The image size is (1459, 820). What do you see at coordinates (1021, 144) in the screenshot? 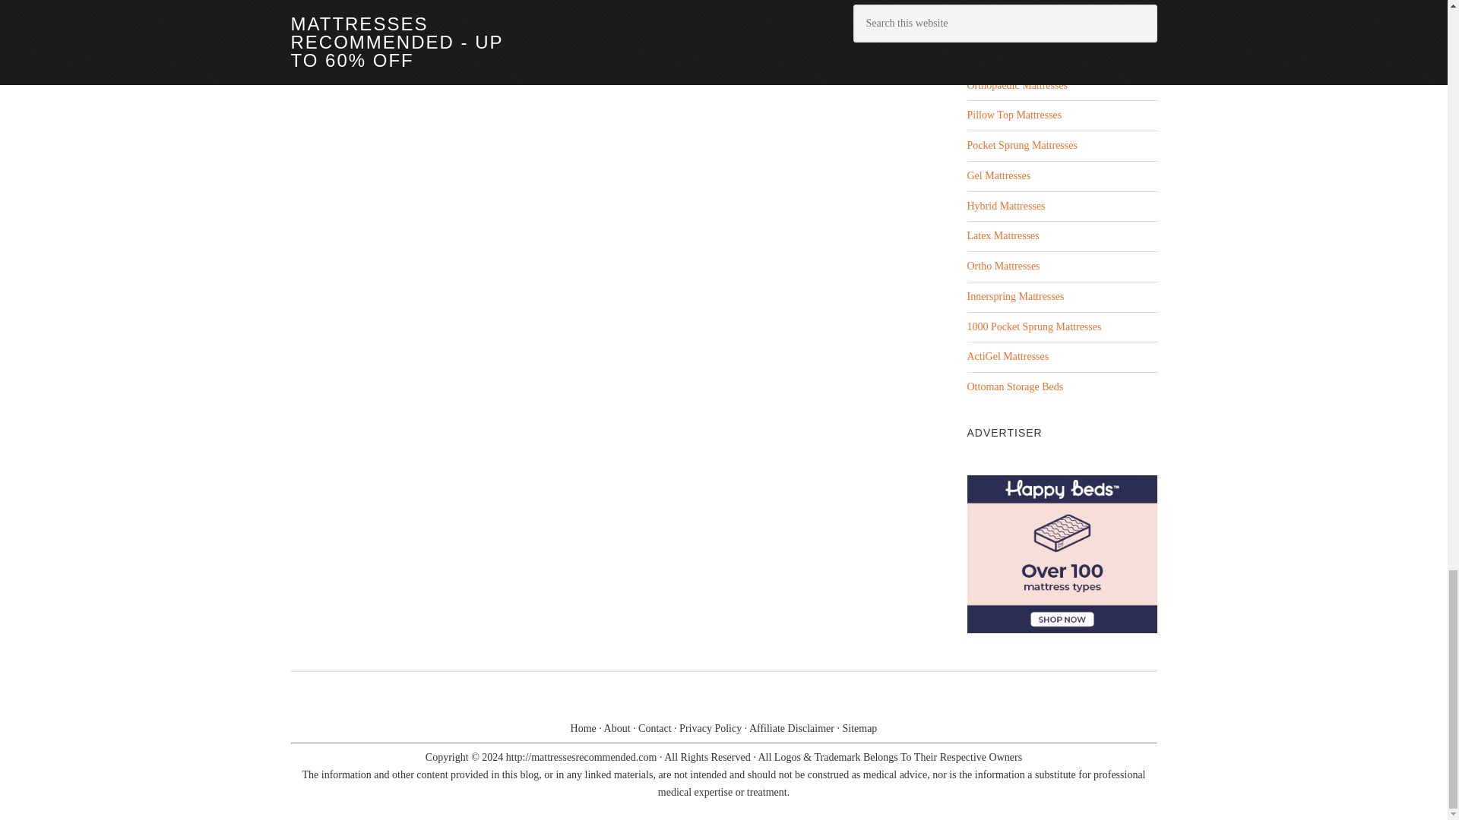
I see `Pocket Sprung Mattresses` at bounding box center [1021, 144].